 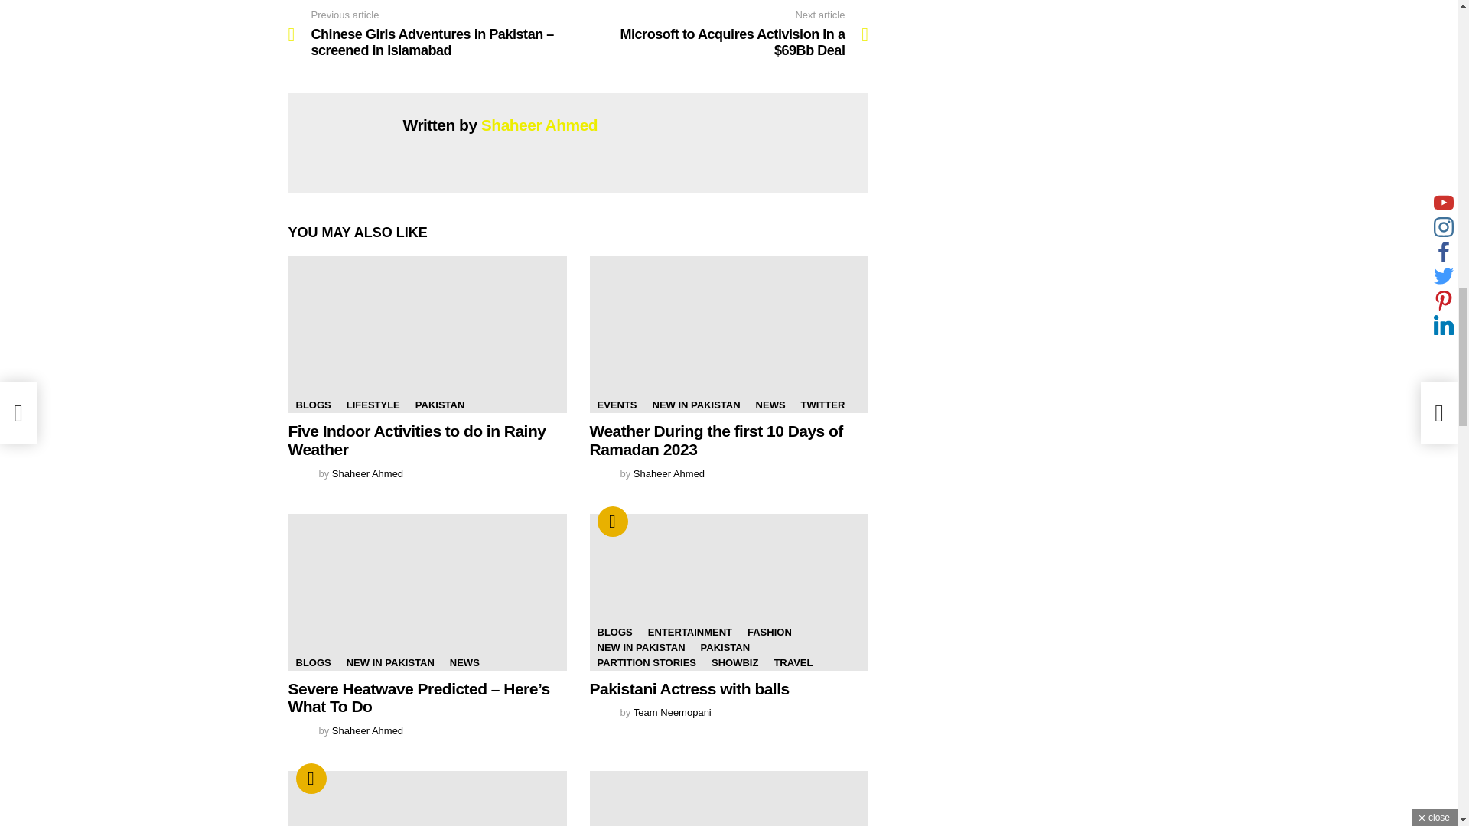 I want to click on EVENTS, so click(x=617, y=405).